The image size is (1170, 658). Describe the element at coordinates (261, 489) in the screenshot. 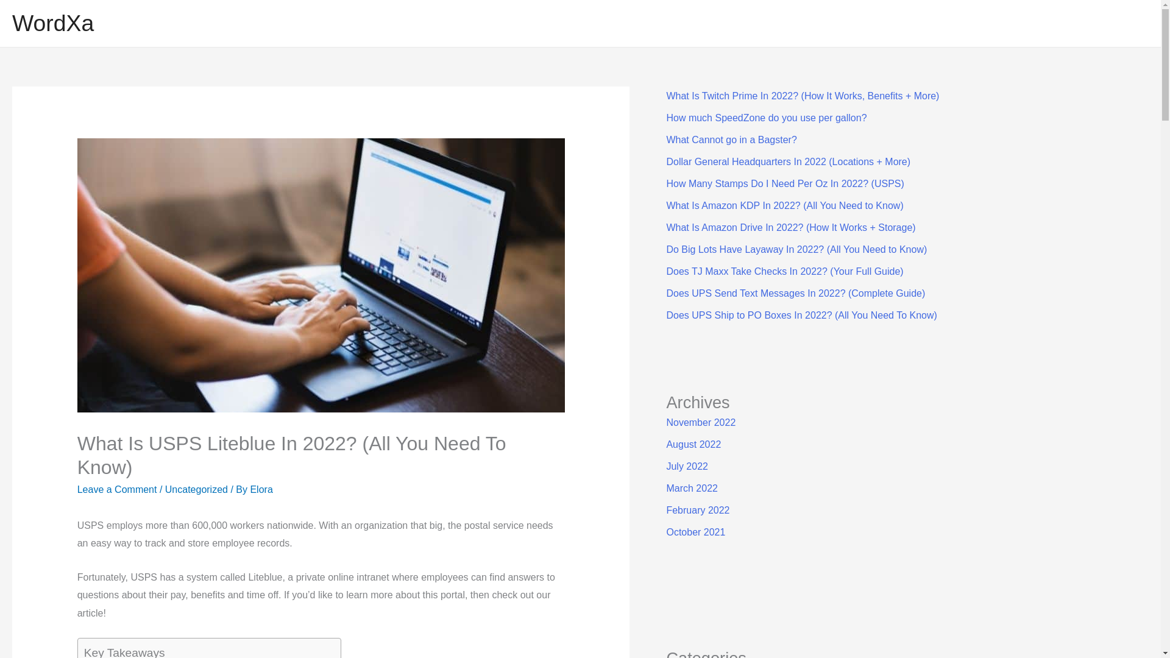

I see `View all posts by Elora` at that location.